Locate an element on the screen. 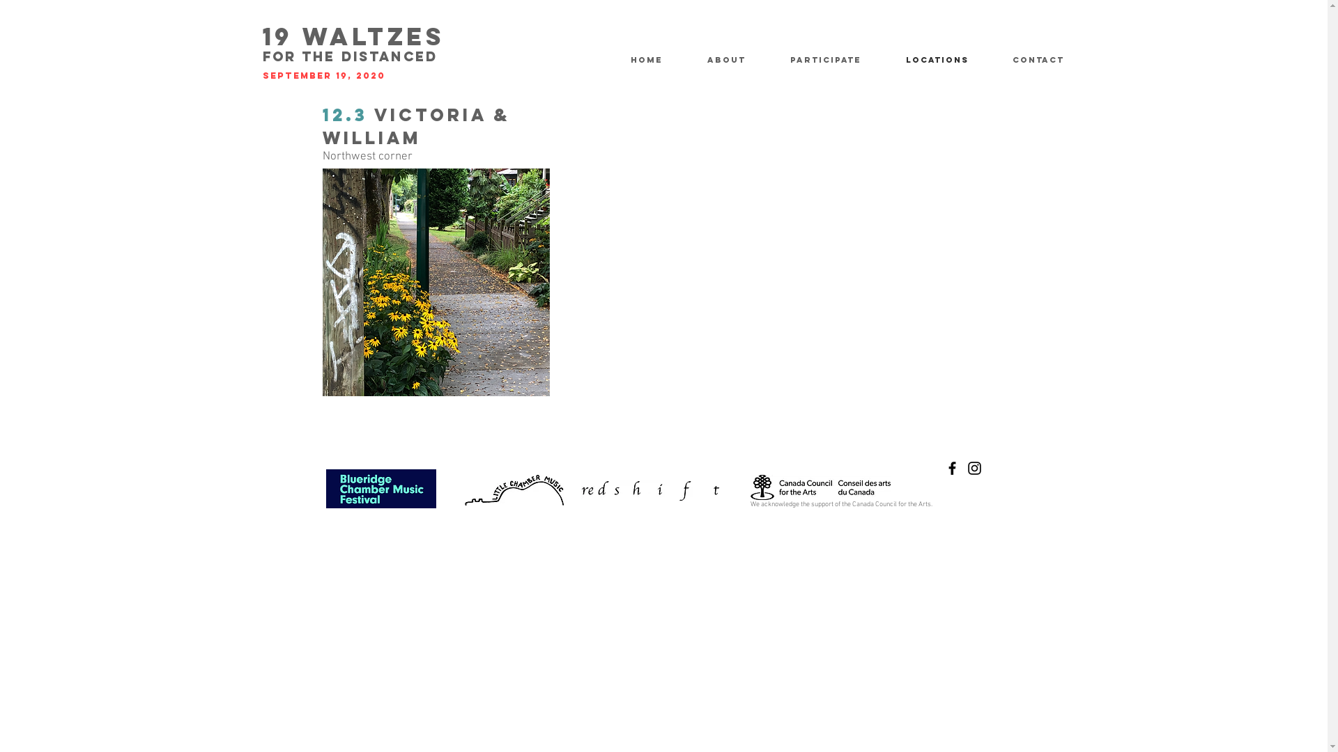 The width and height of the screenshot is (1338, 752). Home is located at coordinates (659, 60).